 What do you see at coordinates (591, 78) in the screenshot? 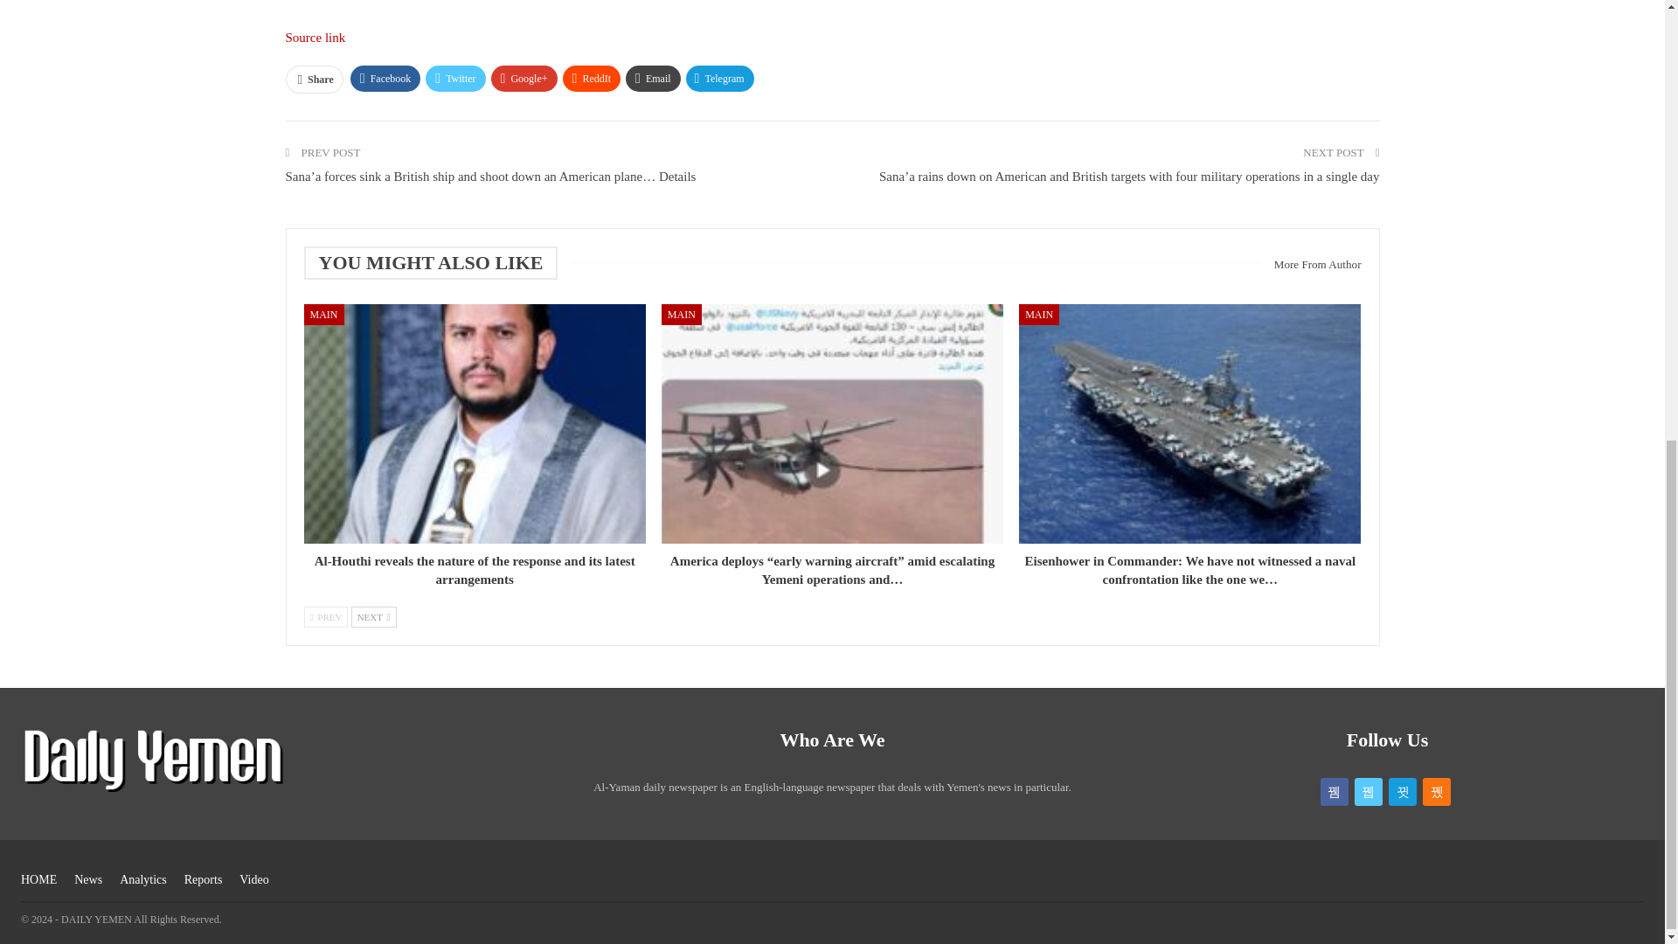
I see `ReddIt` at bounding box center [591, 78].